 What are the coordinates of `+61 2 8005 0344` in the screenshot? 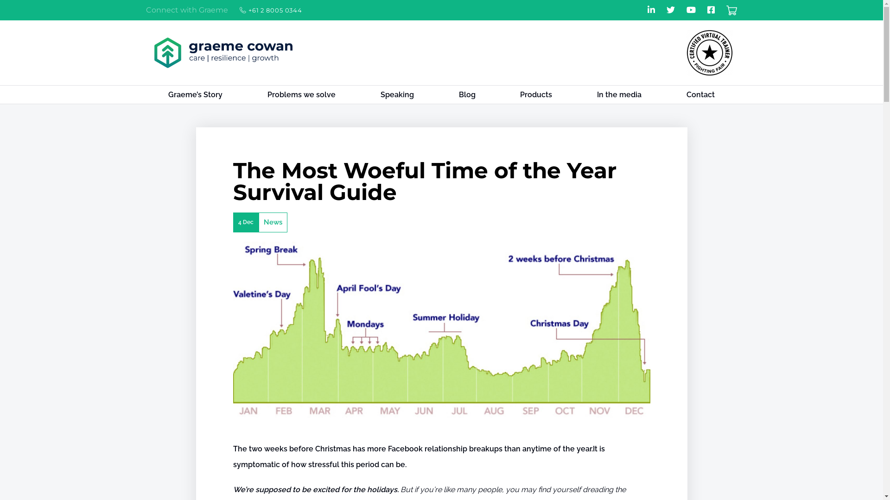 It's located at (271, 10).